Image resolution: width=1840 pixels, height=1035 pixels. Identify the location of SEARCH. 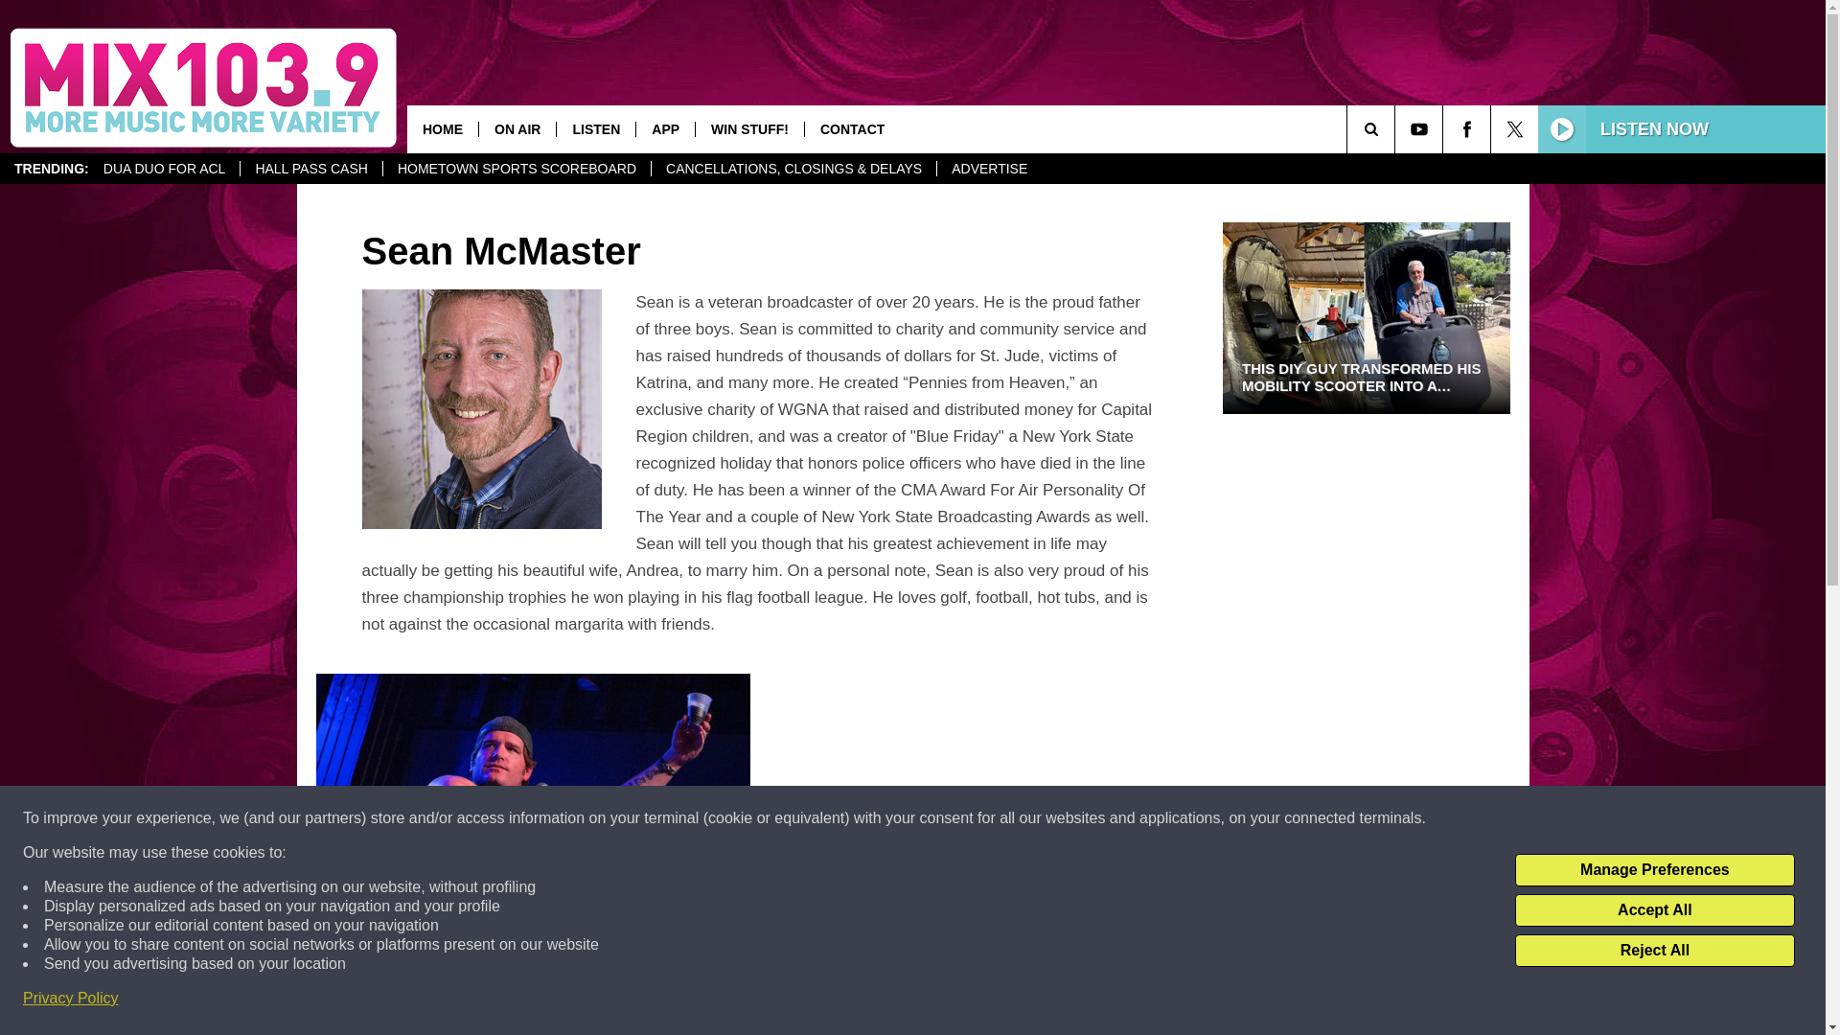
(1397, 128).